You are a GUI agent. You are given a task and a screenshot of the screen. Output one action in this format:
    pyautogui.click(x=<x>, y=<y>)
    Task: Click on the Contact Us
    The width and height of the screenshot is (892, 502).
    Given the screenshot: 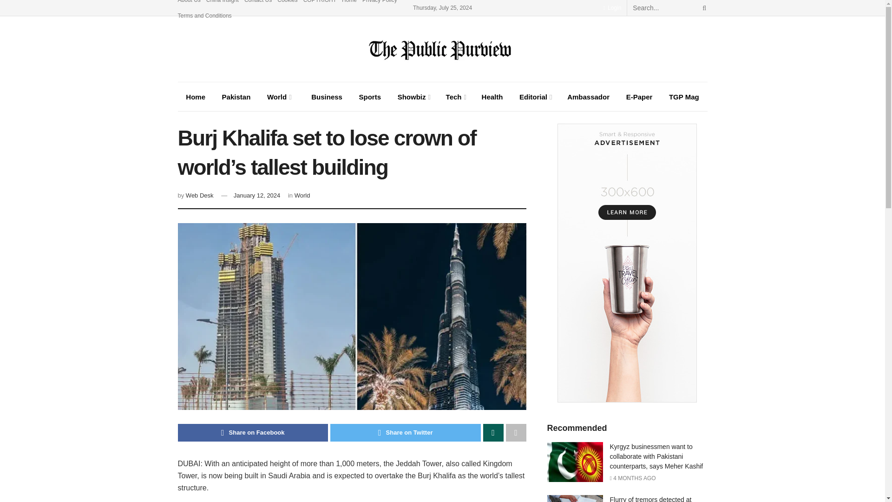 What is the action you would take?
    pyautogui.click(x=258, y=4)
    